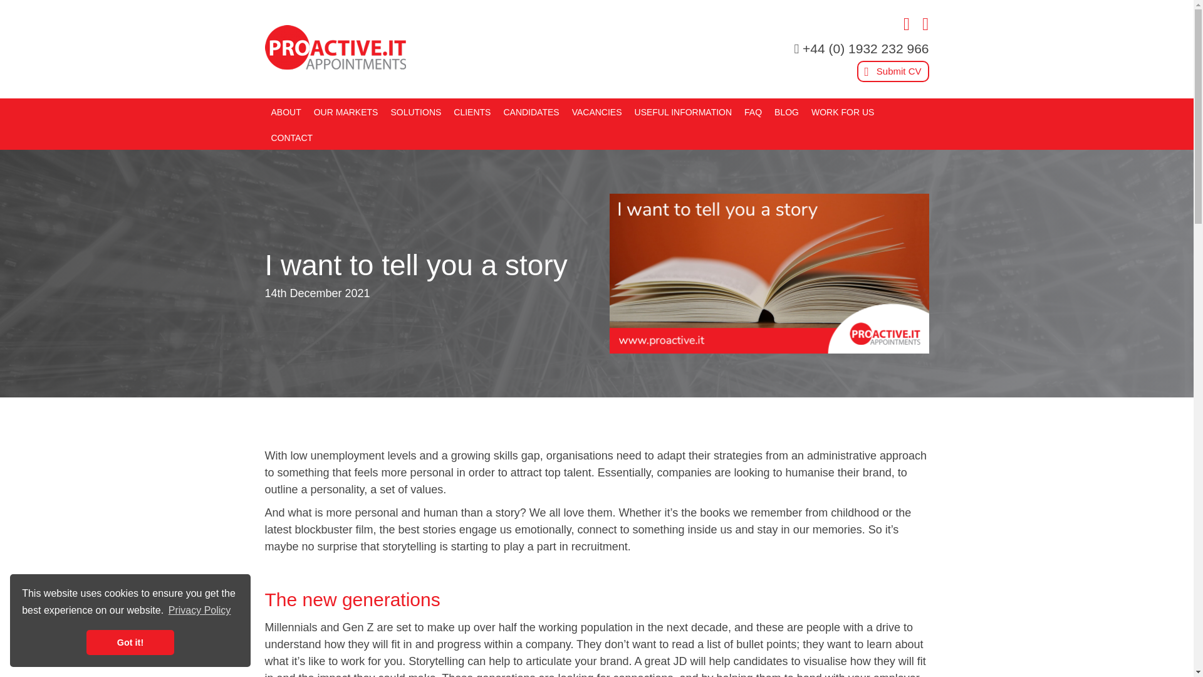  What do you see at coordinates (786, 110) in the screenshot?
I see `BLOG` at bounding box center [786, 110].